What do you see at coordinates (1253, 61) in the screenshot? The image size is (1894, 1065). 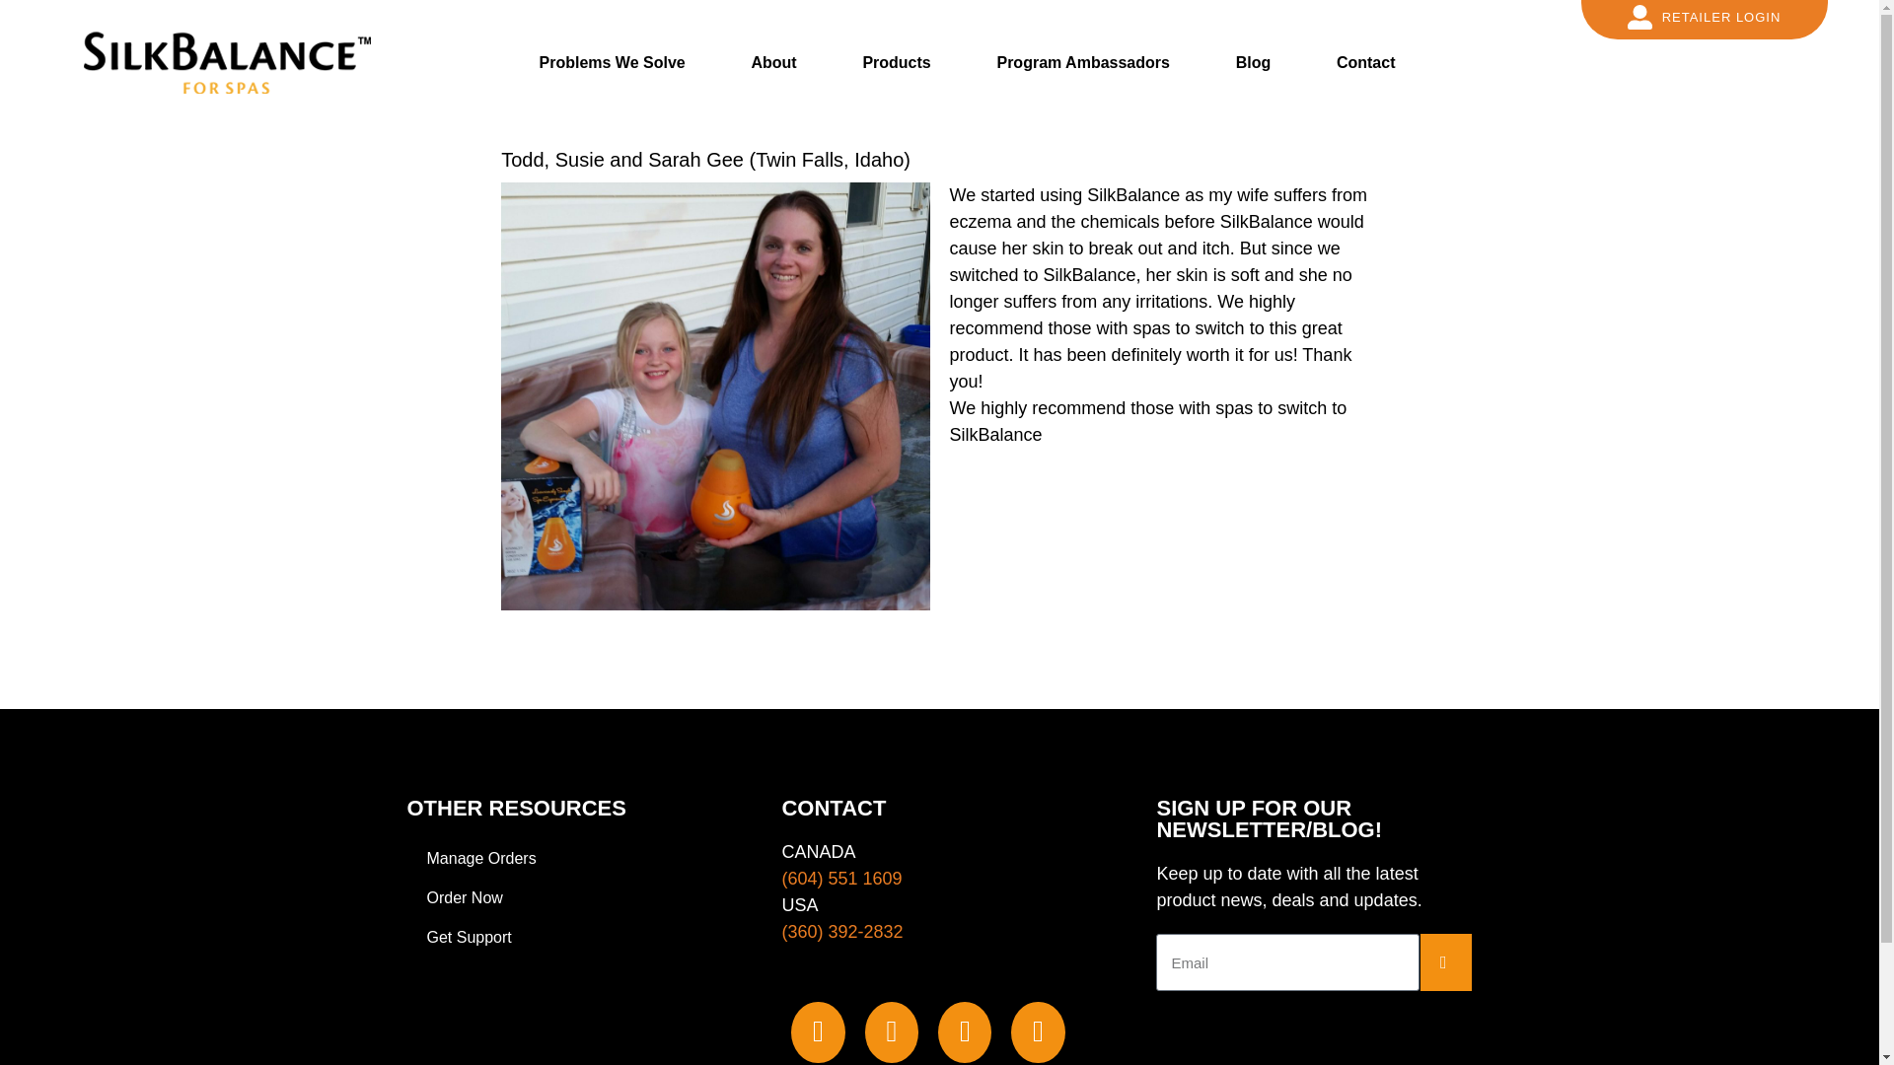 I see `Blog` at bounding box center [1253, 61].